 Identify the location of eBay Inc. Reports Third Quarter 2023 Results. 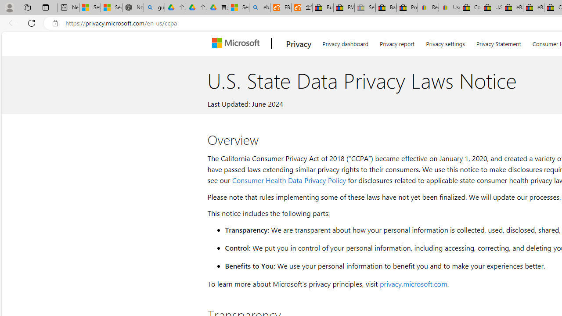
(533, 8).